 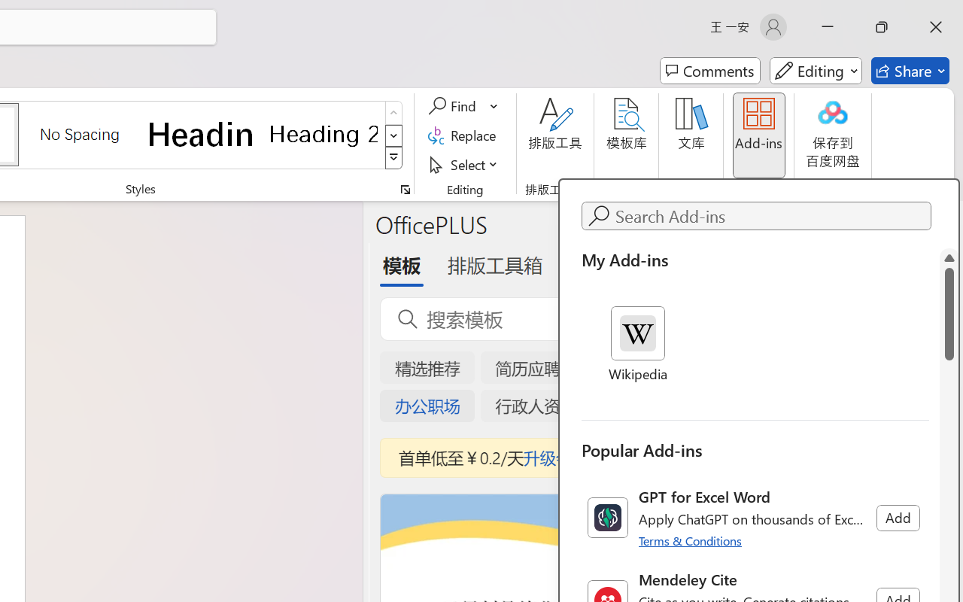 I want to click on Restore Down, so click(x=882, y=27).